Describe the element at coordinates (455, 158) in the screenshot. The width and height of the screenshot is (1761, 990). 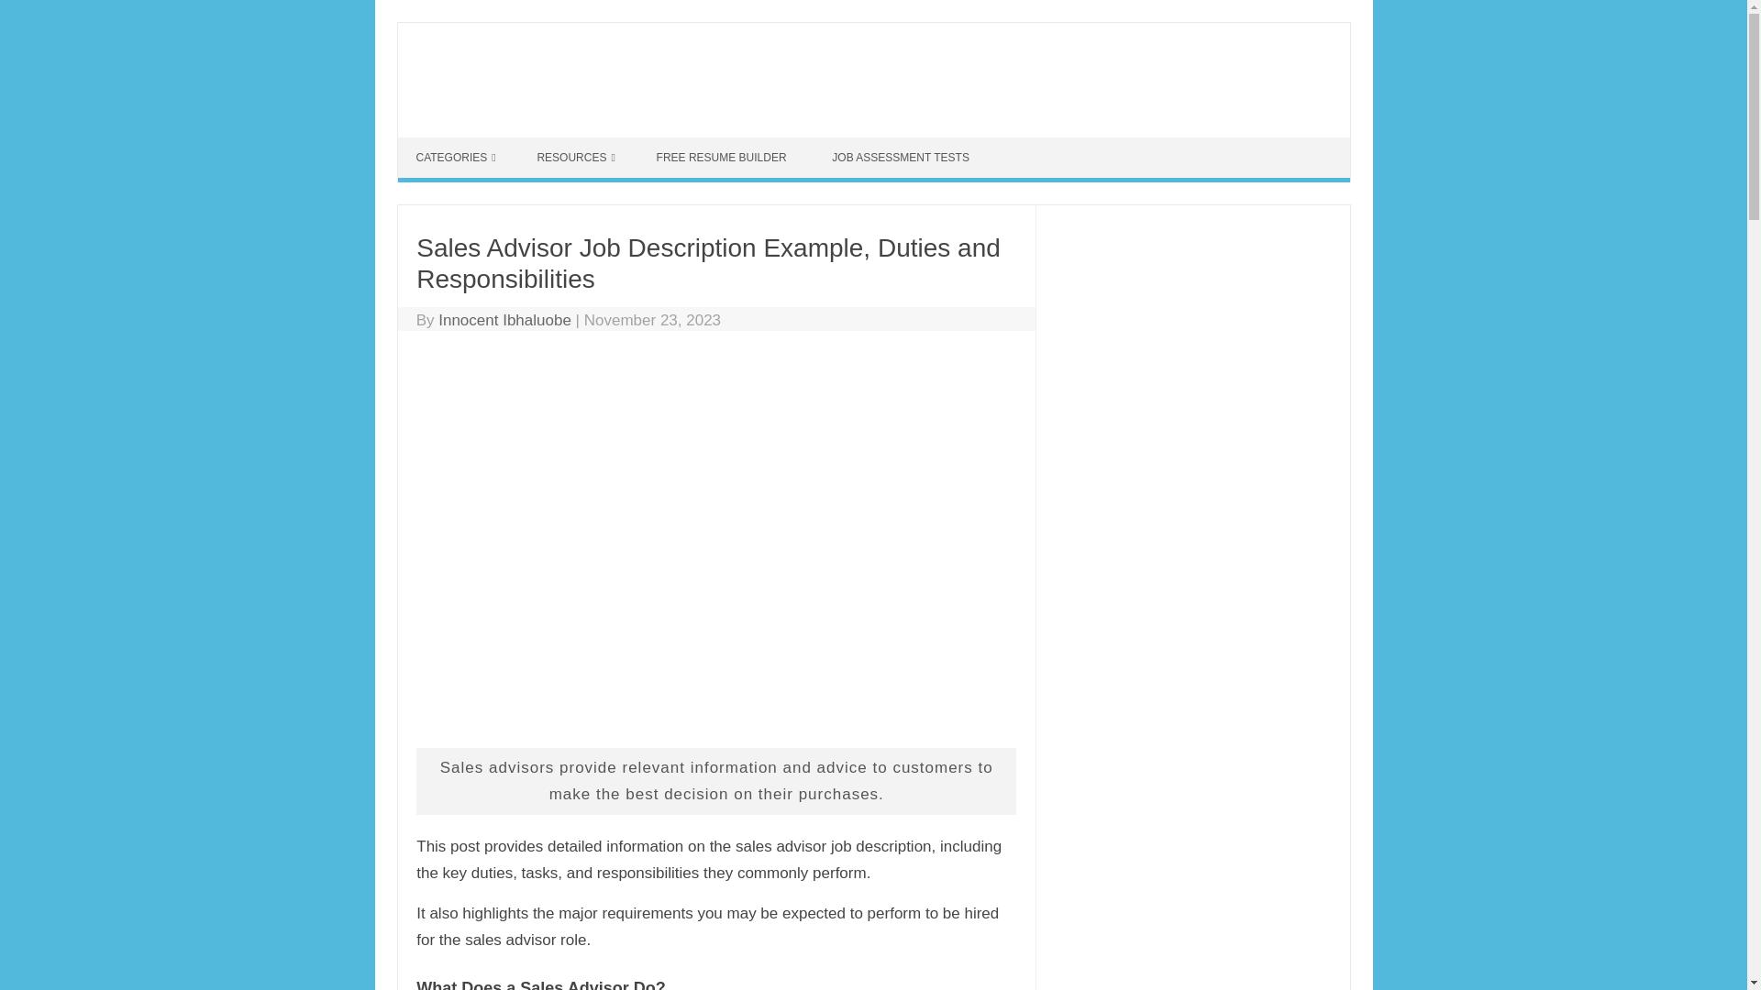
I see `CATEGORIES` at that location.